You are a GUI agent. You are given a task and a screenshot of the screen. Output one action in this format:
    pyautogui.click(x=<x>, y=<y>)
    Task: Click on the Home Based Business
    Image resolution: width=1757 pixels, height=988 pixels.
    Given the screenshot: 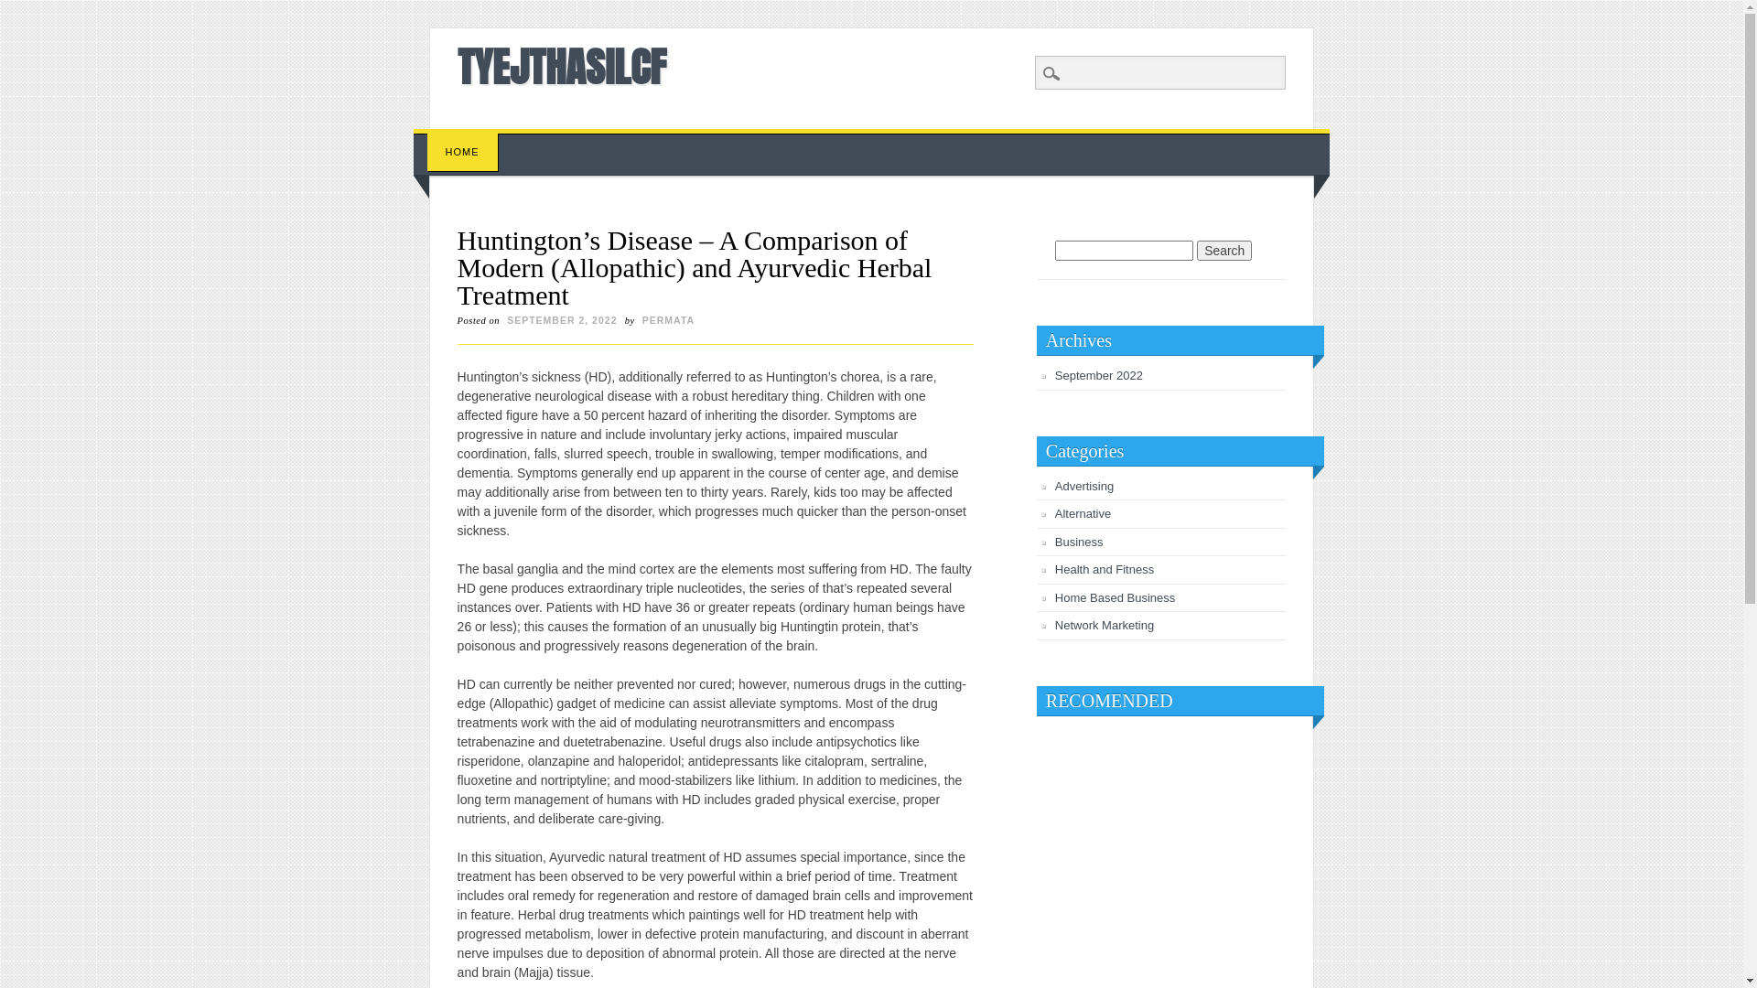 What is the action you would take?
    pyautogui.click(x=1116, y=598)
    